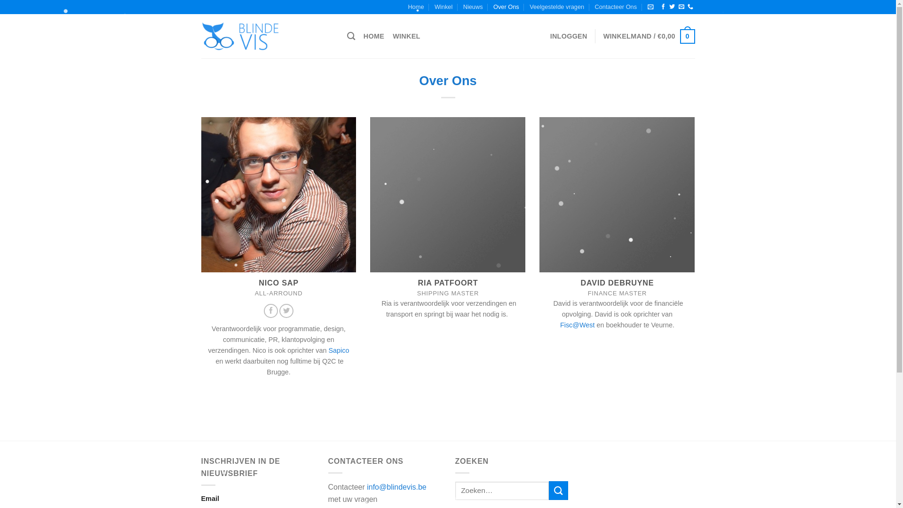  What do you see at coordinates (444, 7) in the screenshot?
I see `Winkel` at bounding box center [444, 7].